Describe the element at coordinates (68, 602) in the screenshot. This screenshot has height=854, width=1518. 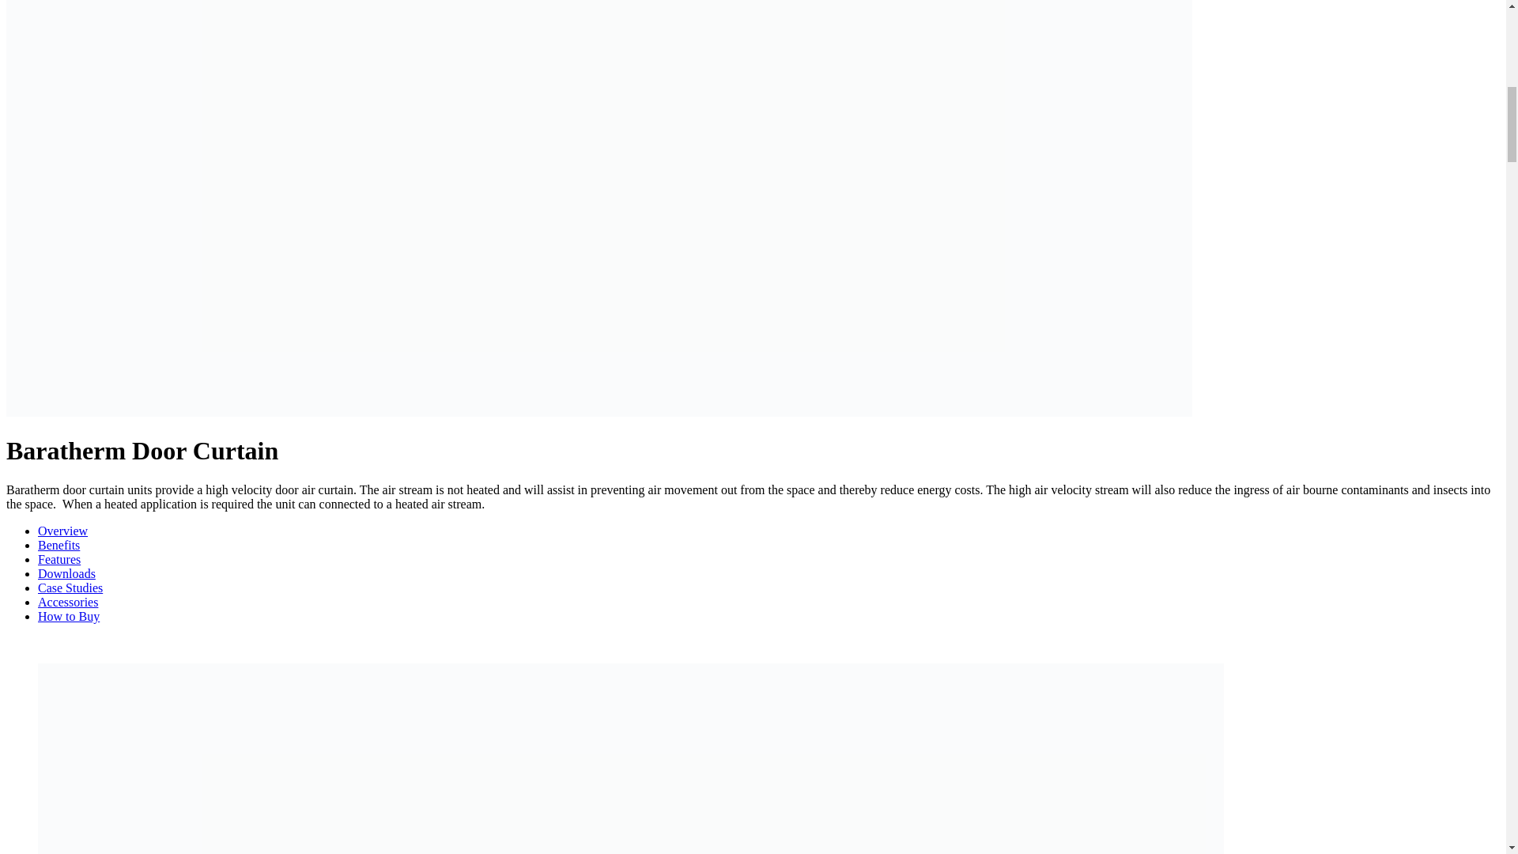
I see `Accessories` at that location.